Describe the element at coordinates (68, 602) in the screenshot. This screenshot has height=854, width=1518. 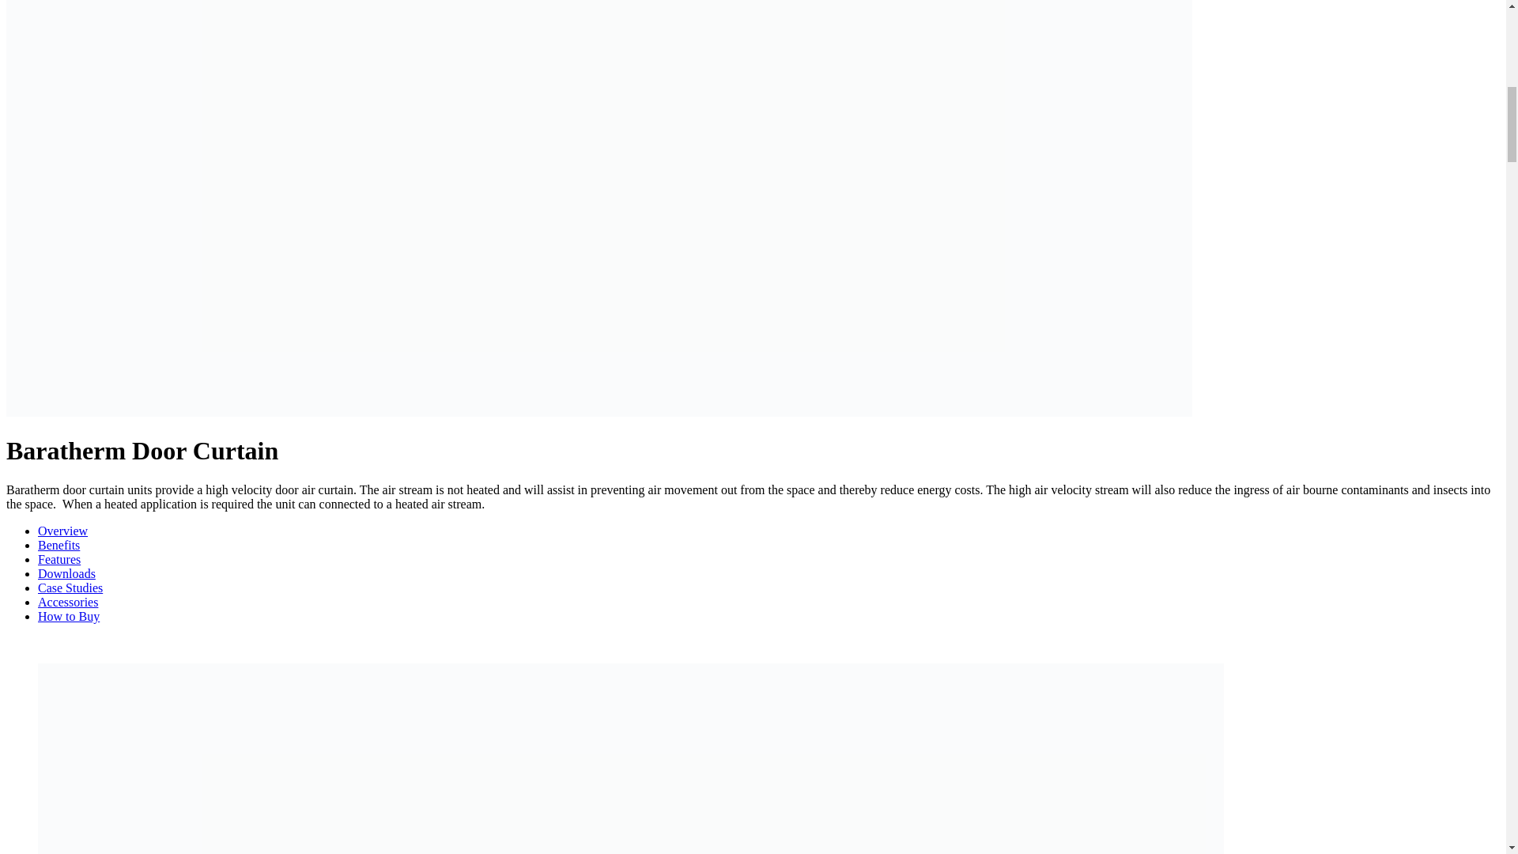
I see `Accessories` at that location.